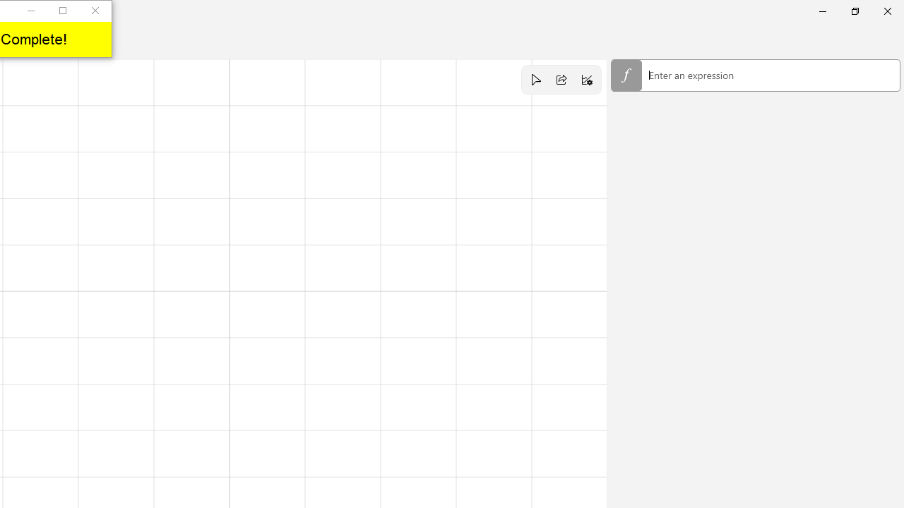 The width and height of the screenshot is (904, 508). What do you see at coordinates (561, 79) in the screenshot?
I see `Share` at bounding box center [561, 79].